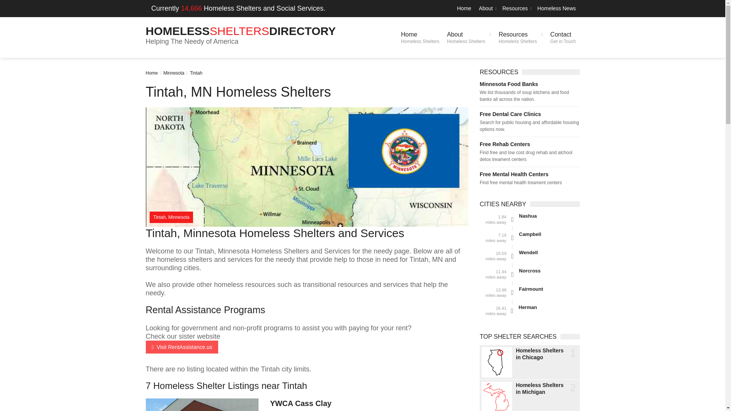 The width and height of the screenshot is (731, 411). What do you see at coordinates (174, 73) in the screenshot?
I see `Homeless News` at bounding box center [174, 73].